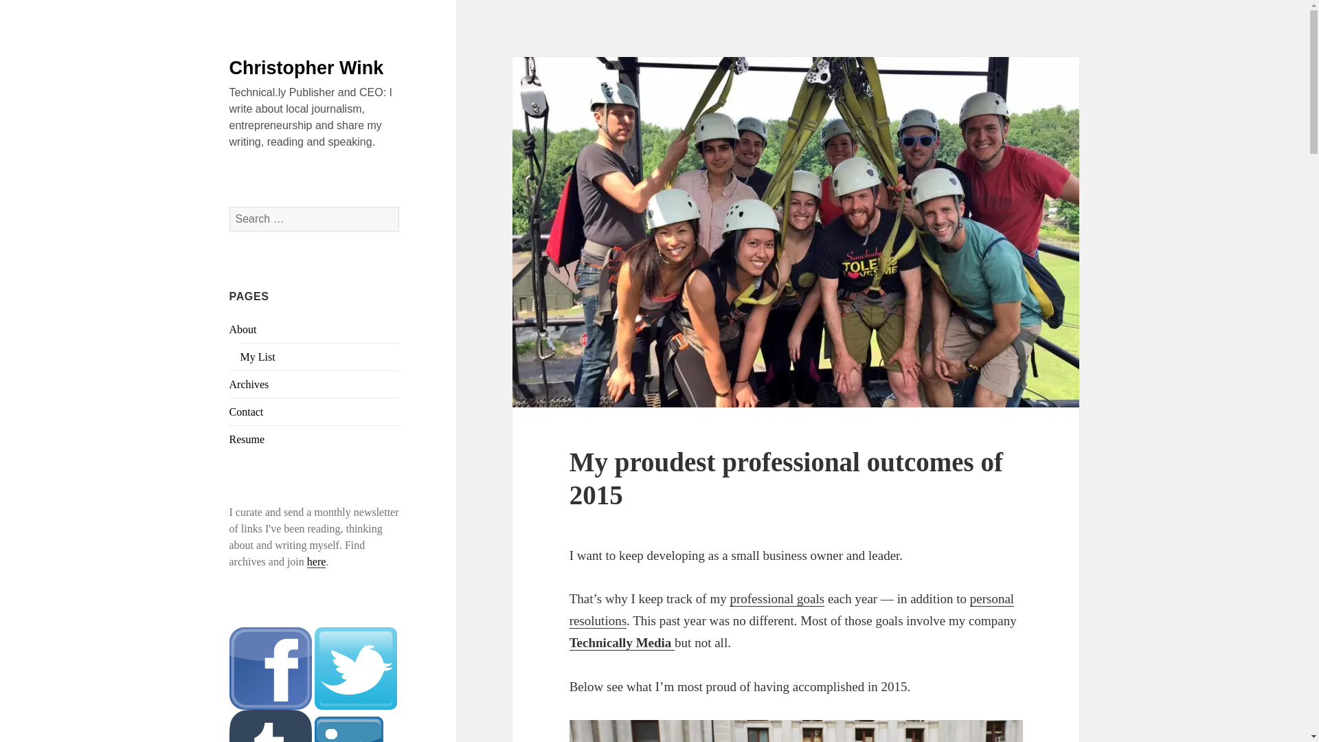  I want to click on here, so click(316, 562).